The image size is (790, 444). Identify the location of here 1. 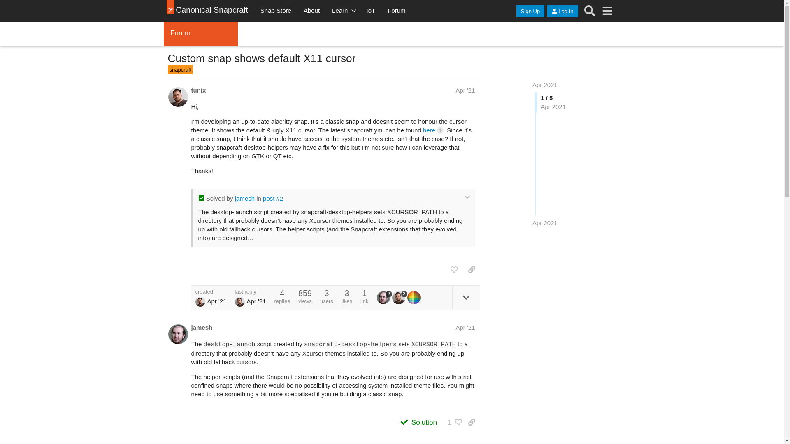
(433, 130).